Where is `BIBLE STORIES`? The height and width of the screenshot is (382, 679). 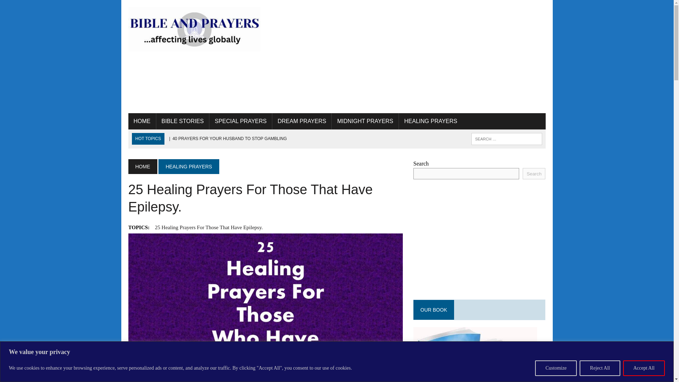 BIBLE STORIES is located at coordinates (182, 121).